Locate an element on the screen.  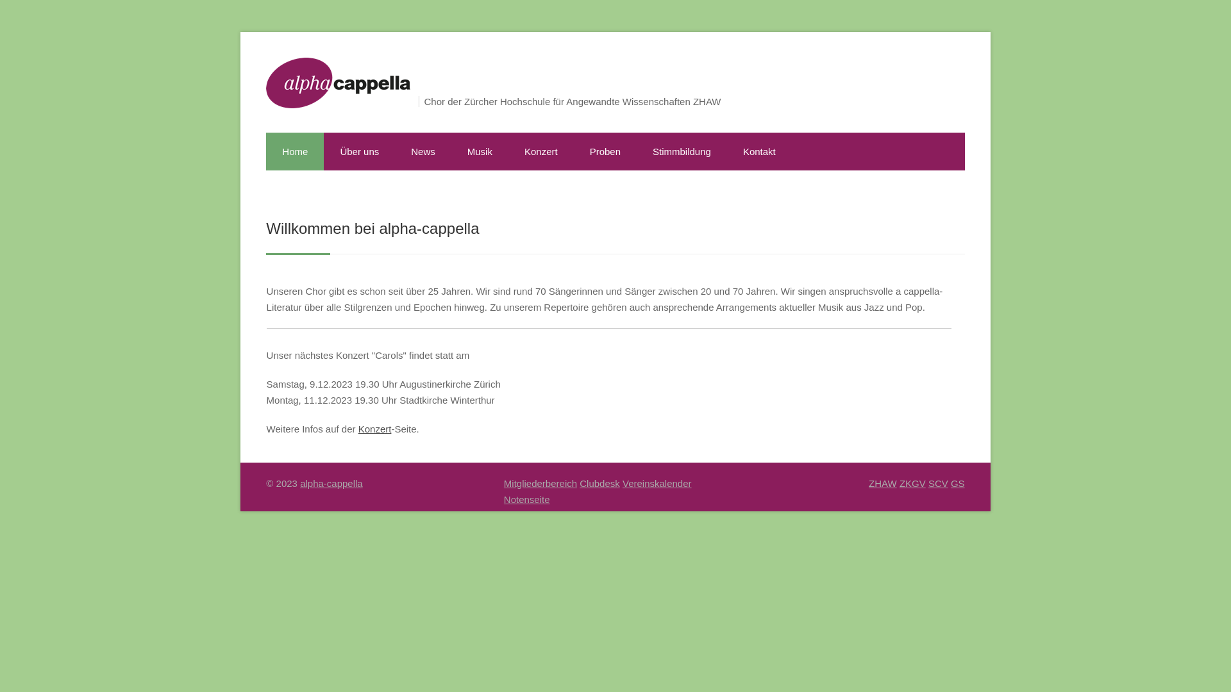
News is located at coordinates (423, 151).